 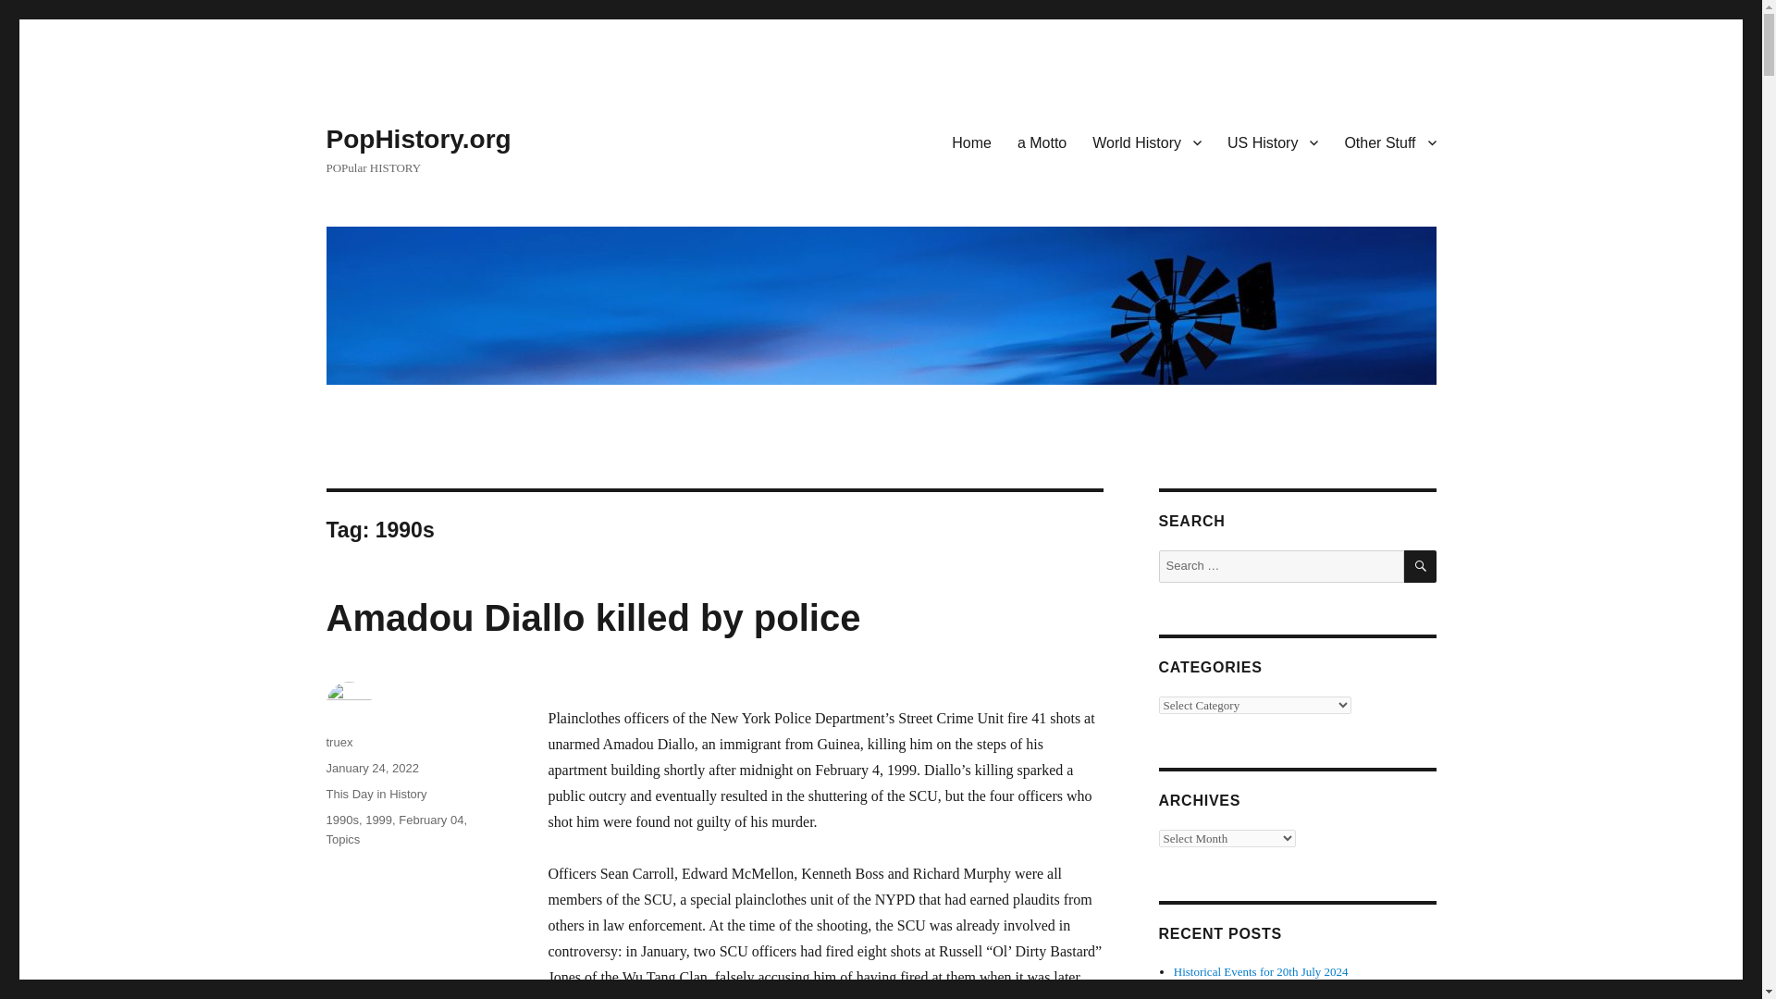 I want to click on Topics, so click(x=342, y=838).